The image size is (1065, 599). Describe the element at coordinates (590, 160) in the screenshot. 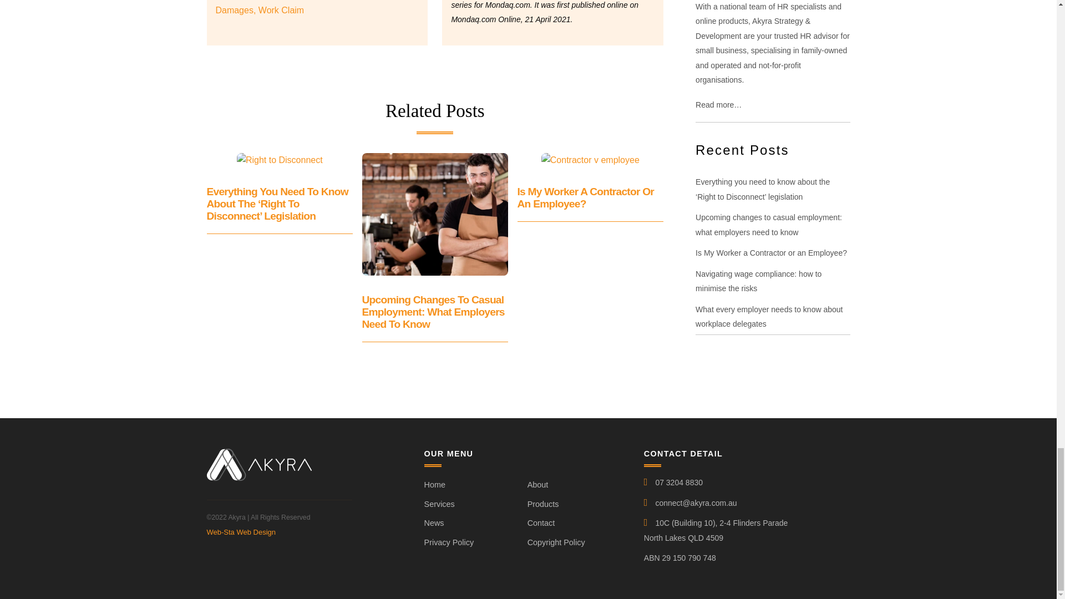

I see `Contractor v employee` at that location.